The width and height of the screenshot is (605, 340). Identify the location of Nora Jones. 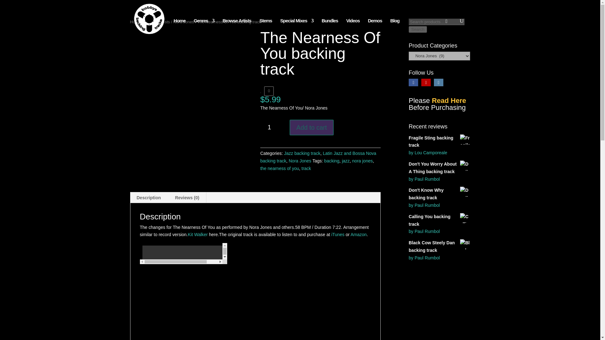
(300, 161).